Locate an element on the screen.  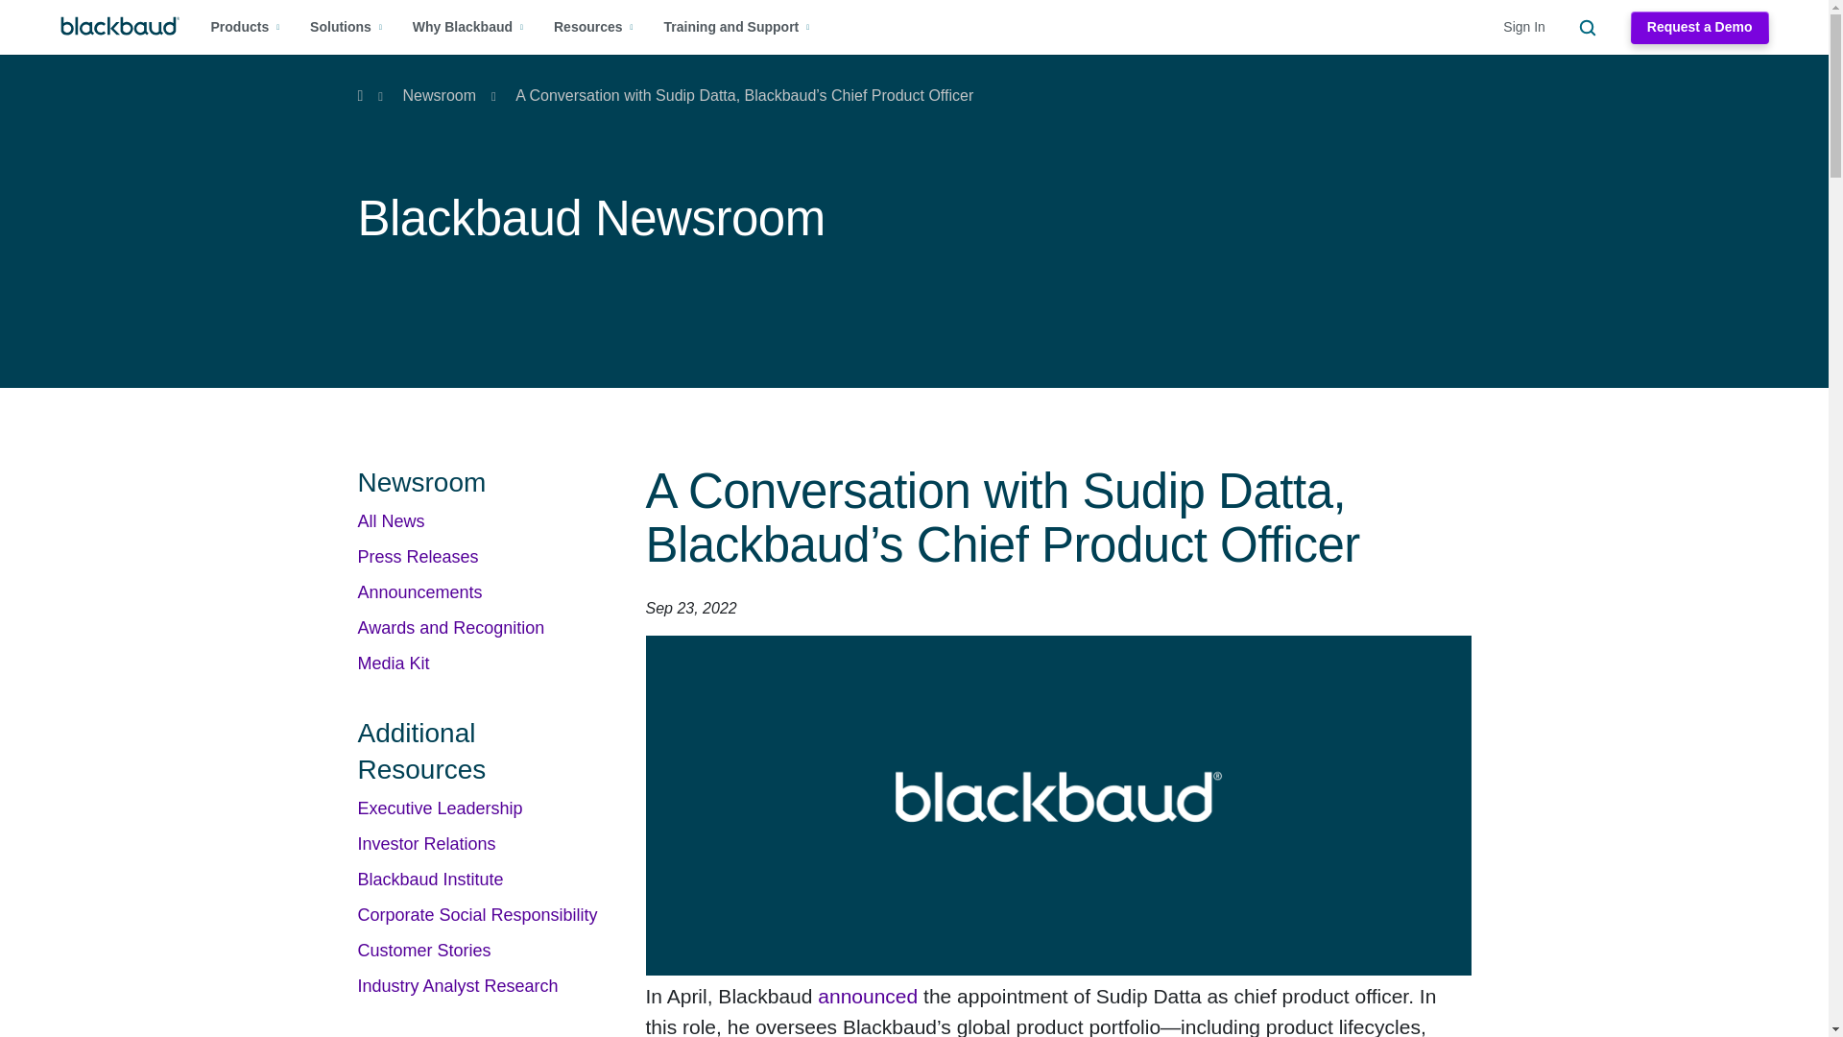
Solutions is located at coordinates (346, 27).